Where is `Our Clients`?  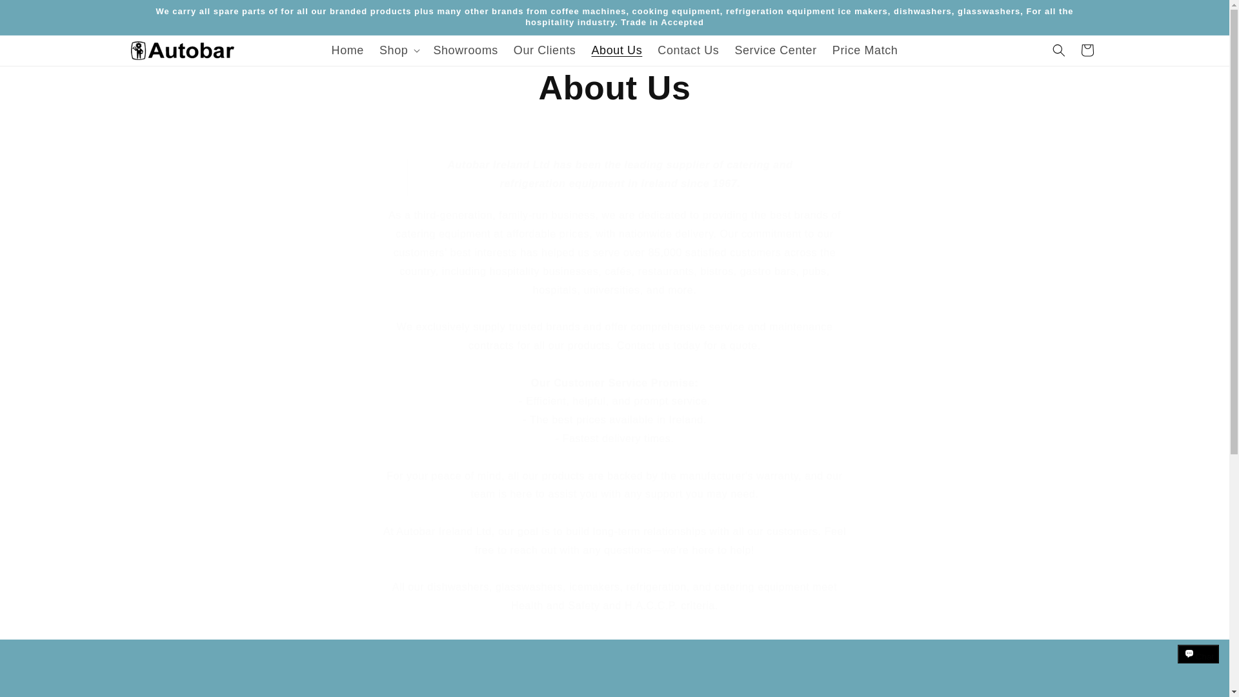
Our Clients is located at coordinates (545, 50).